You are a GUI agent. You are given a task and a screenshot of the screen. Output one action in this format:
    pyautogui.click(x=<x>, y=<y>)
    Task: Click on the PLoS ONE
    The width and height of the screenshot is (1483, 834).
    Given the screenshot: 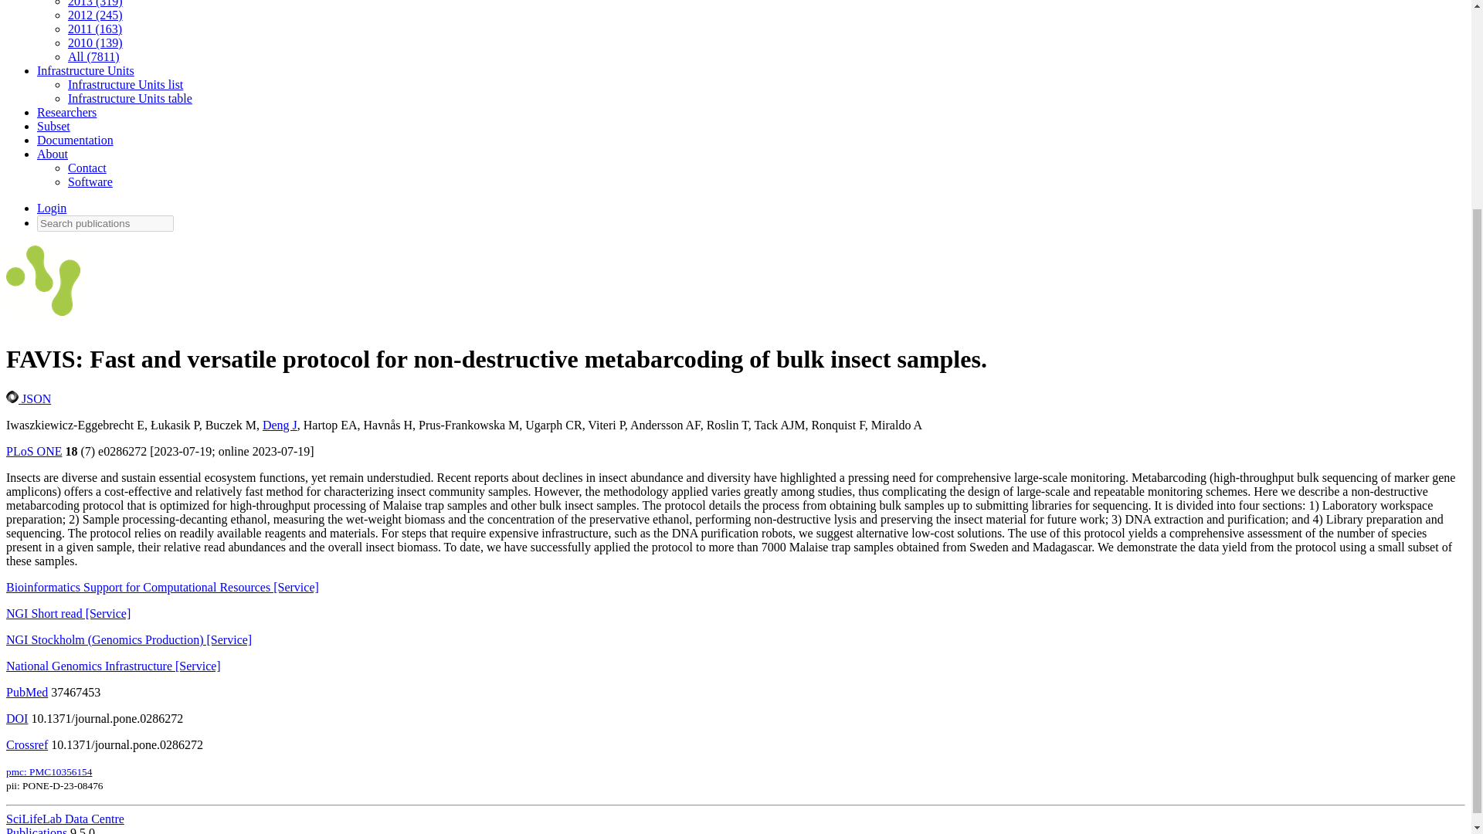 What is the action you would take?
    pyautogui.click(x=34, y=451)
    